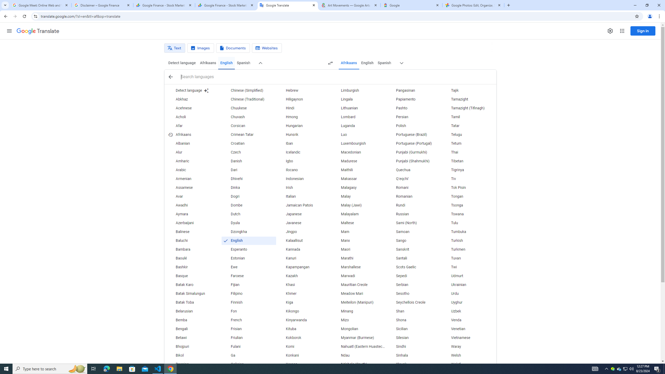 Image resolution: width=665 pixels, height=374 pixels. Describe the element at coordinates (358, 99) in the screenshot. I see `Lingala` at that location.